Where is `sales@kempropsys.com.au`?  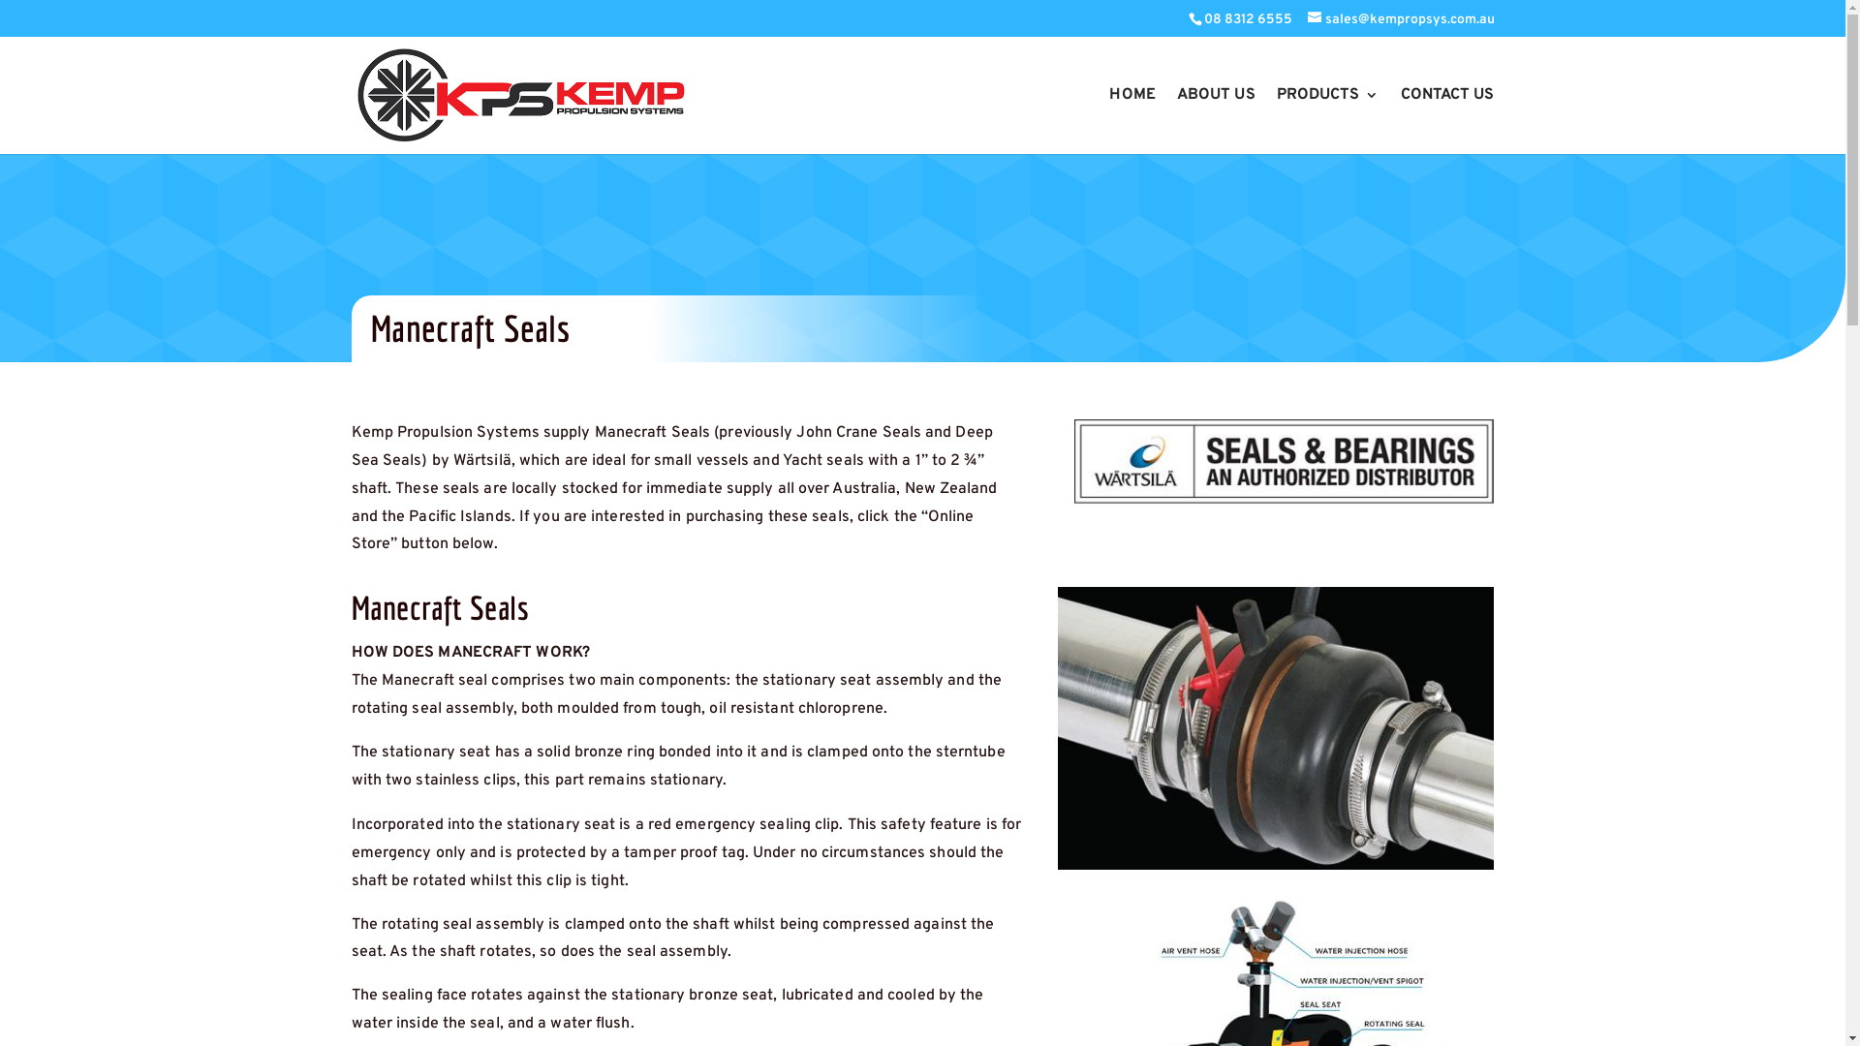
sales@kempropsys.com.au is located at coordinates (1401, 19).